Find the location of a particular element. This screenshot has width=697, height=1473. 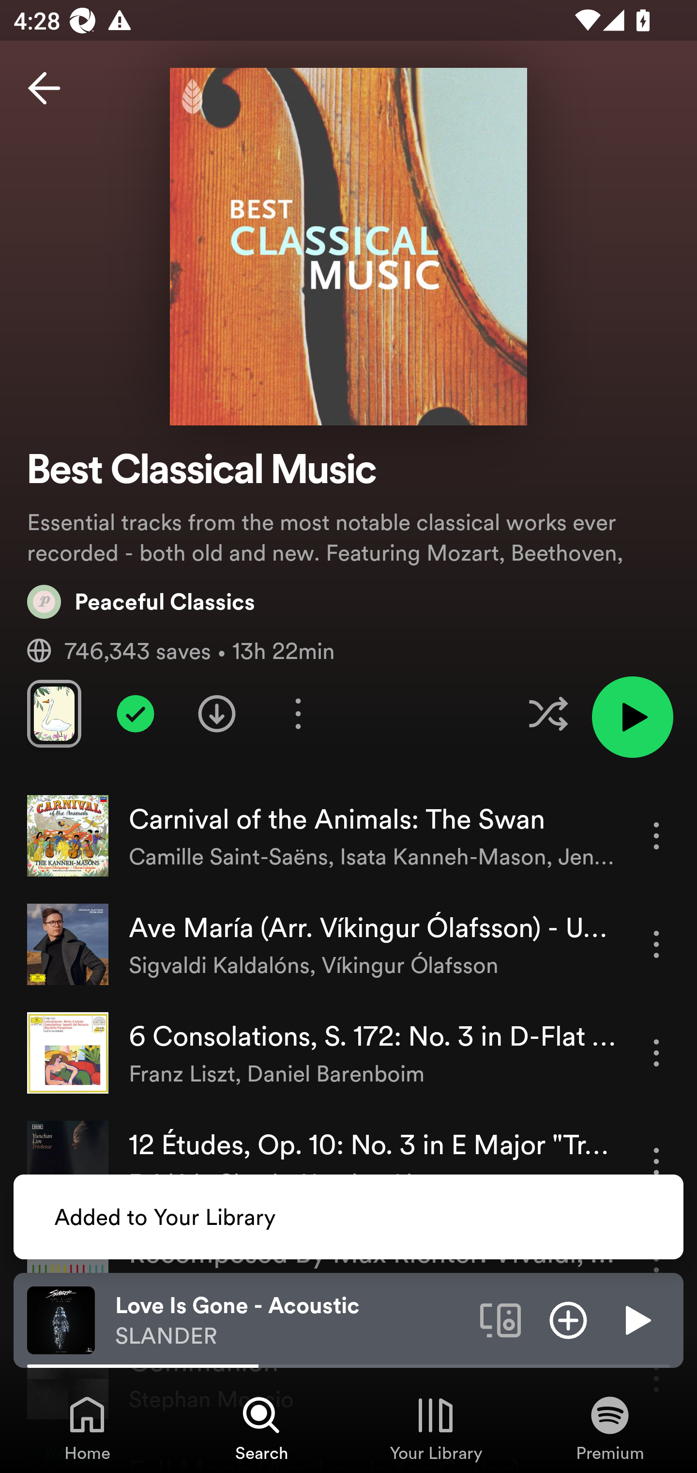

Download is located at coordinates (217, 713).